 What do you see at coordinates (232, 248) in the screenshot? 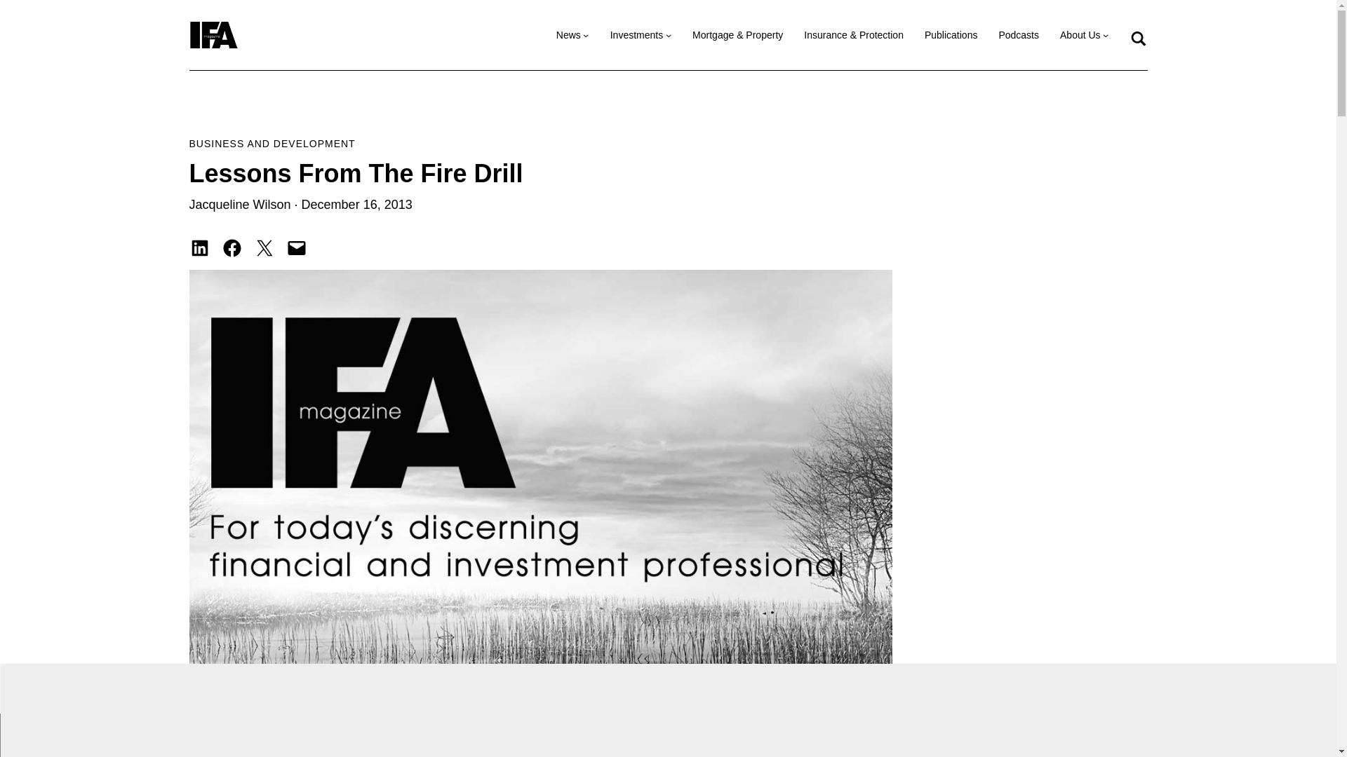
I see `Share on Facebook` at bounding box center [232, 248].